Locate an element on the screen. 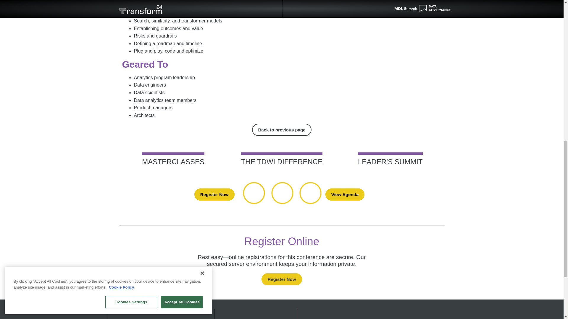 The width and height of the screenshot is (568, 319). Back to previous page is located at coordinates (282, 130).